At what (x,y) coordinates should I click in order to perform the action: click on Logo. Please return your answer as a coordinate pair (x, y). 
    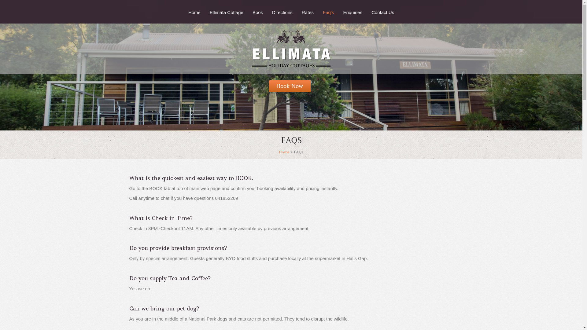
    Looking at the image, I should click on (291, 49).